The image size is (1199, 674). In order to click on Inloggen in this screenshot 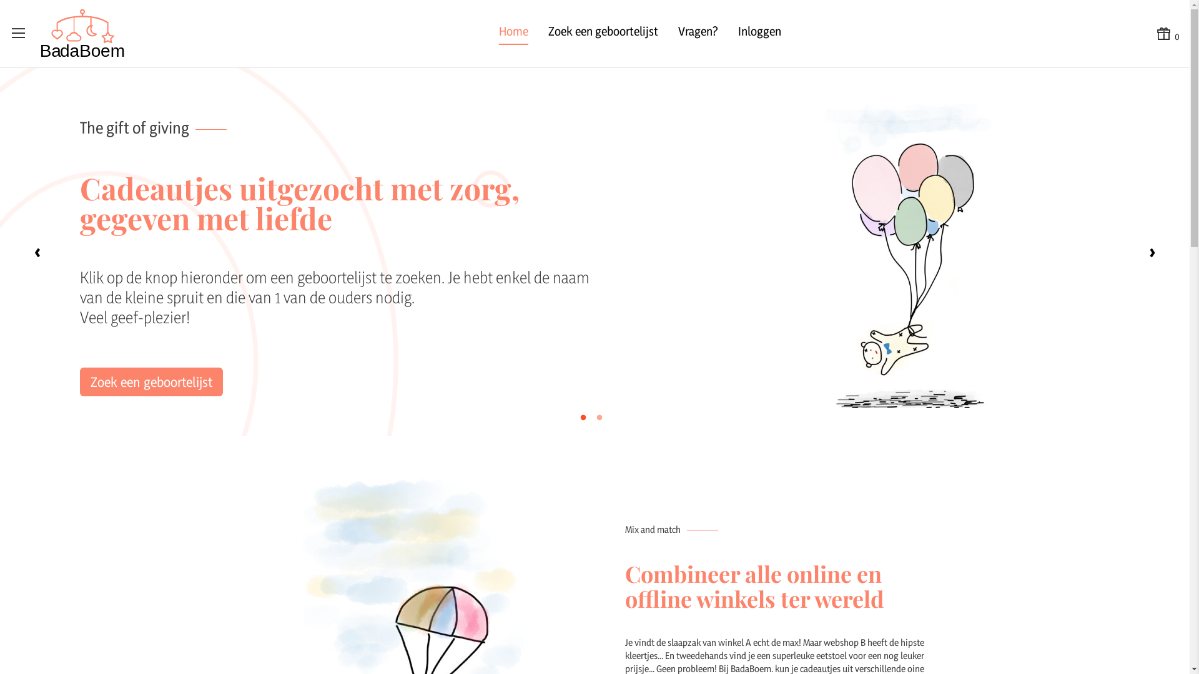, I will do `click(759, 34)`.